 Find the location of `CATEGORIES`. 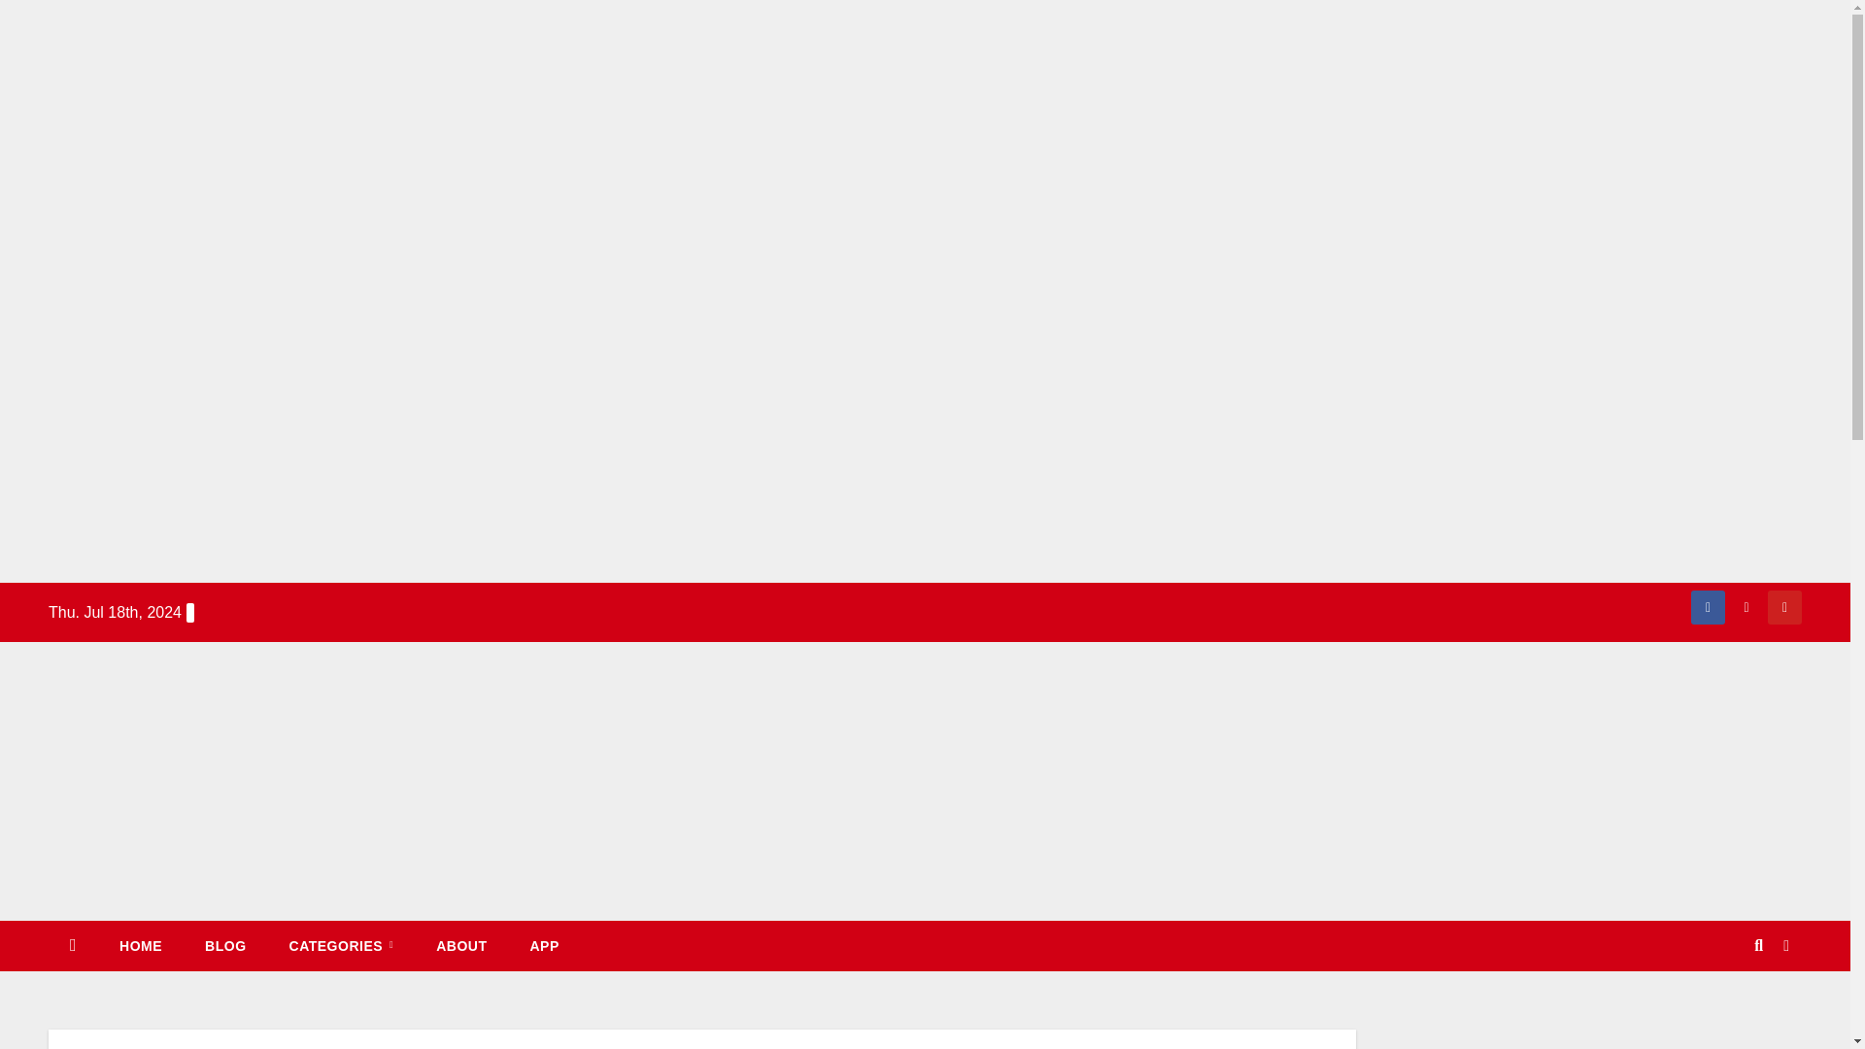

CATEGORIES is located at coordinates (342, 946).